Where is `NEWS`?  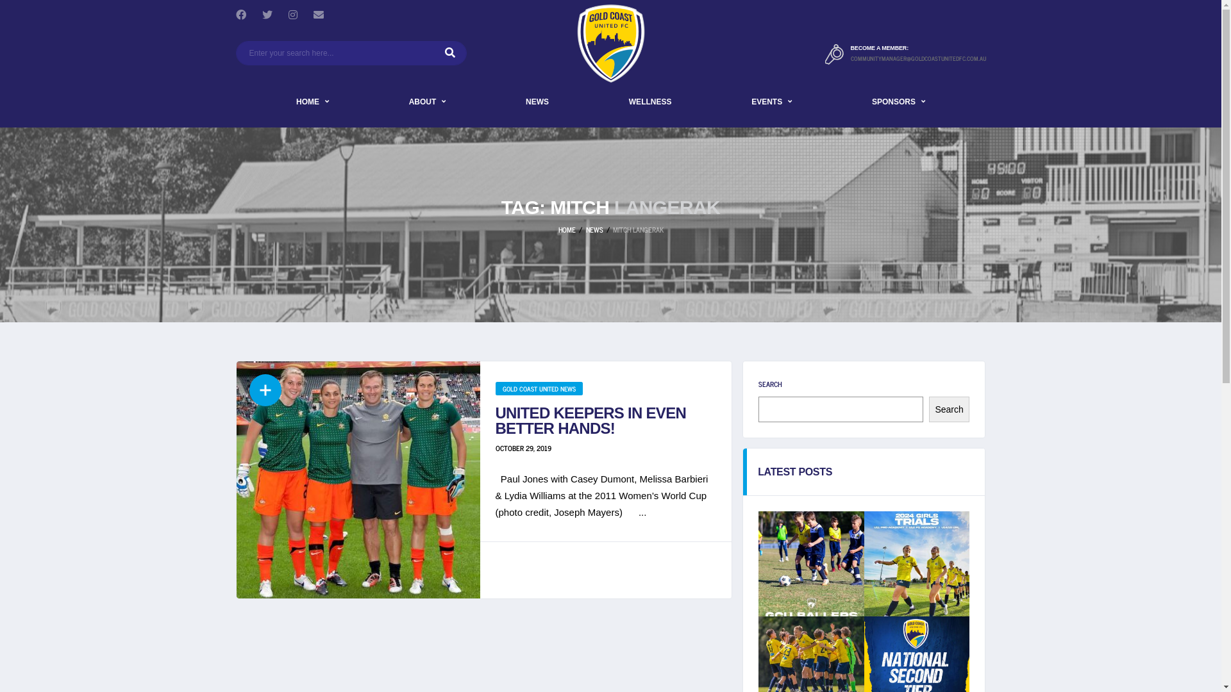 NEWS is located at coordinates (595, 229).